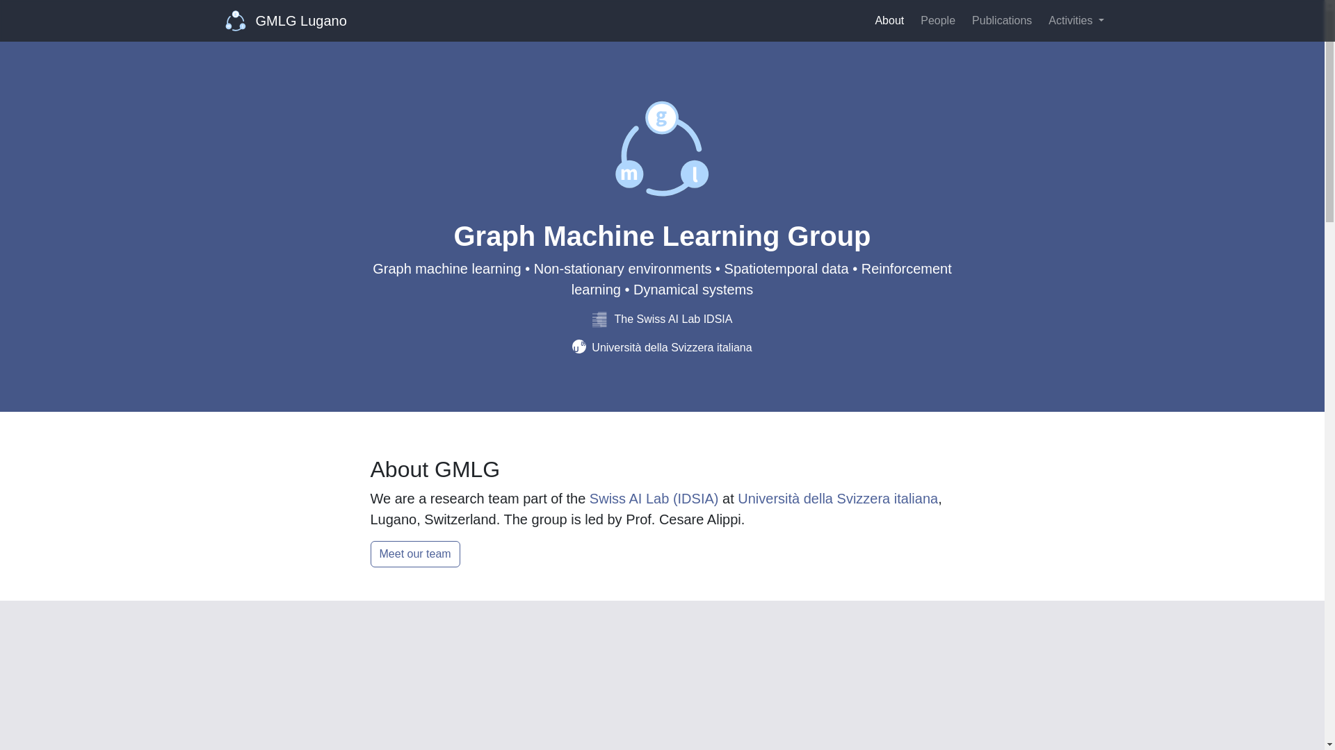 This screenshot has height=750, width=1335. Describe the element at coordinates (414, 553) in the screenshot. I see `Meet our team` at that location.